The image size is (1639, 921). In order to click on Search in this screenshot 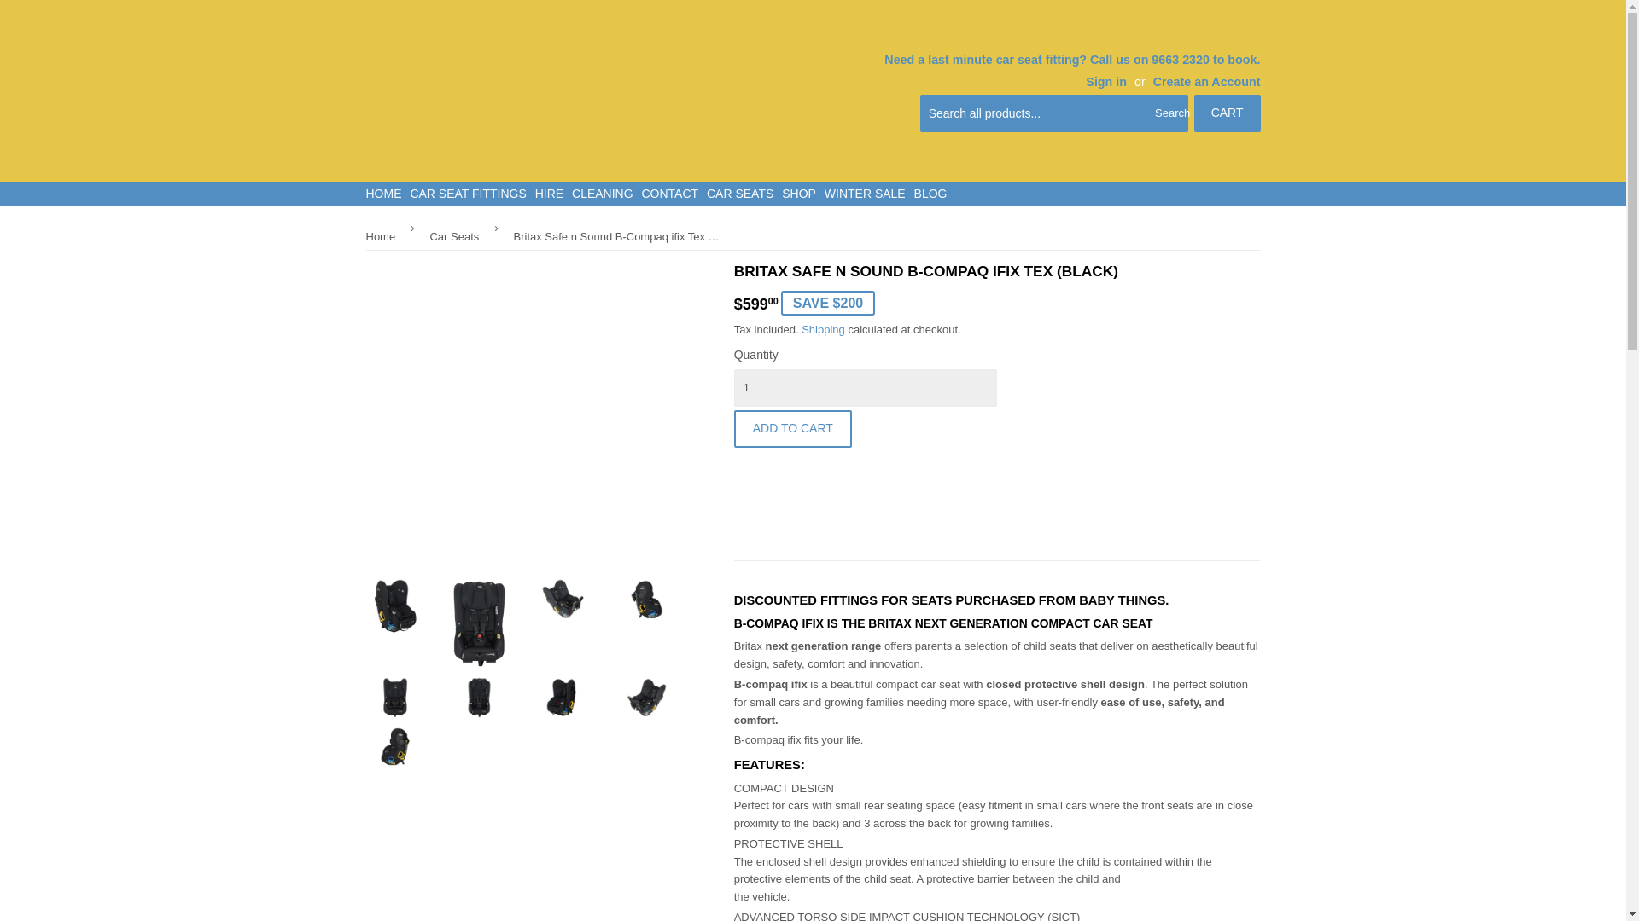, I will do `click(1169, 114)`.